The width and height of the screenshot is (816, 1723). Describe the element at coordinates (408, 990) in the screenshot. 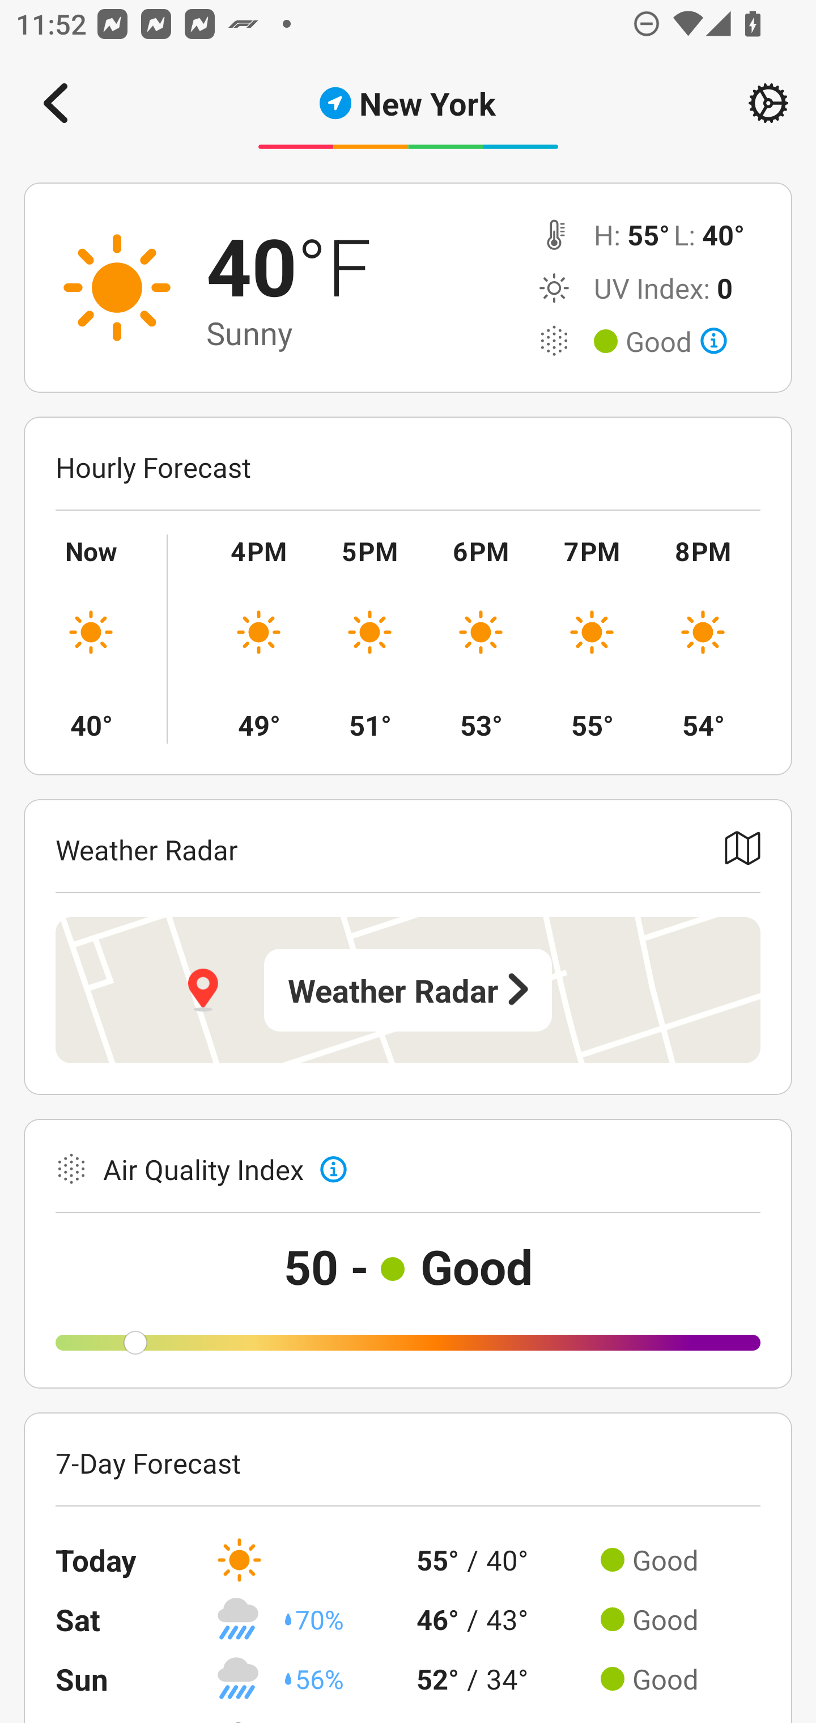

I see `Weather Radar` at that location.